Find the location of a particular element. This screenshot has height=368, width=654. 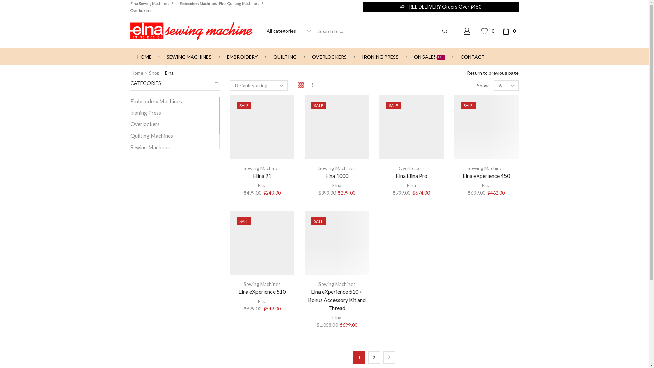

Elna 1000 is located at coordinates (337, 176).